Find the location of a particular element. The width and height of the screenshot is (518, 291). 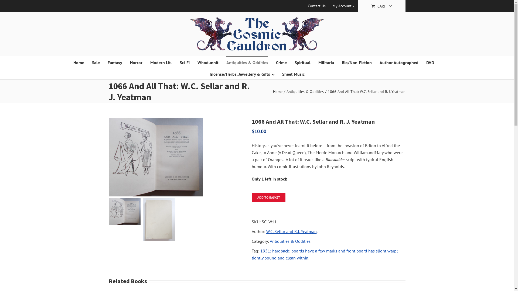

Bio/Non-Fiction is located at coordinates (357, 62).